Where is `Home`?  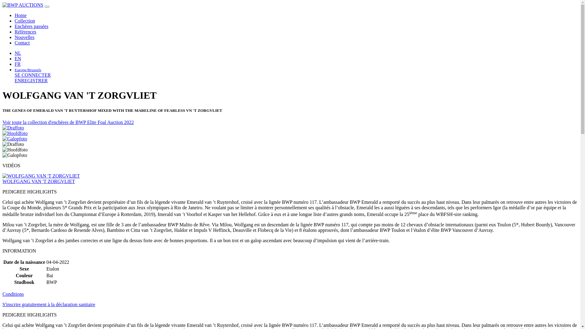 Home is located at coordinates (21, 15).